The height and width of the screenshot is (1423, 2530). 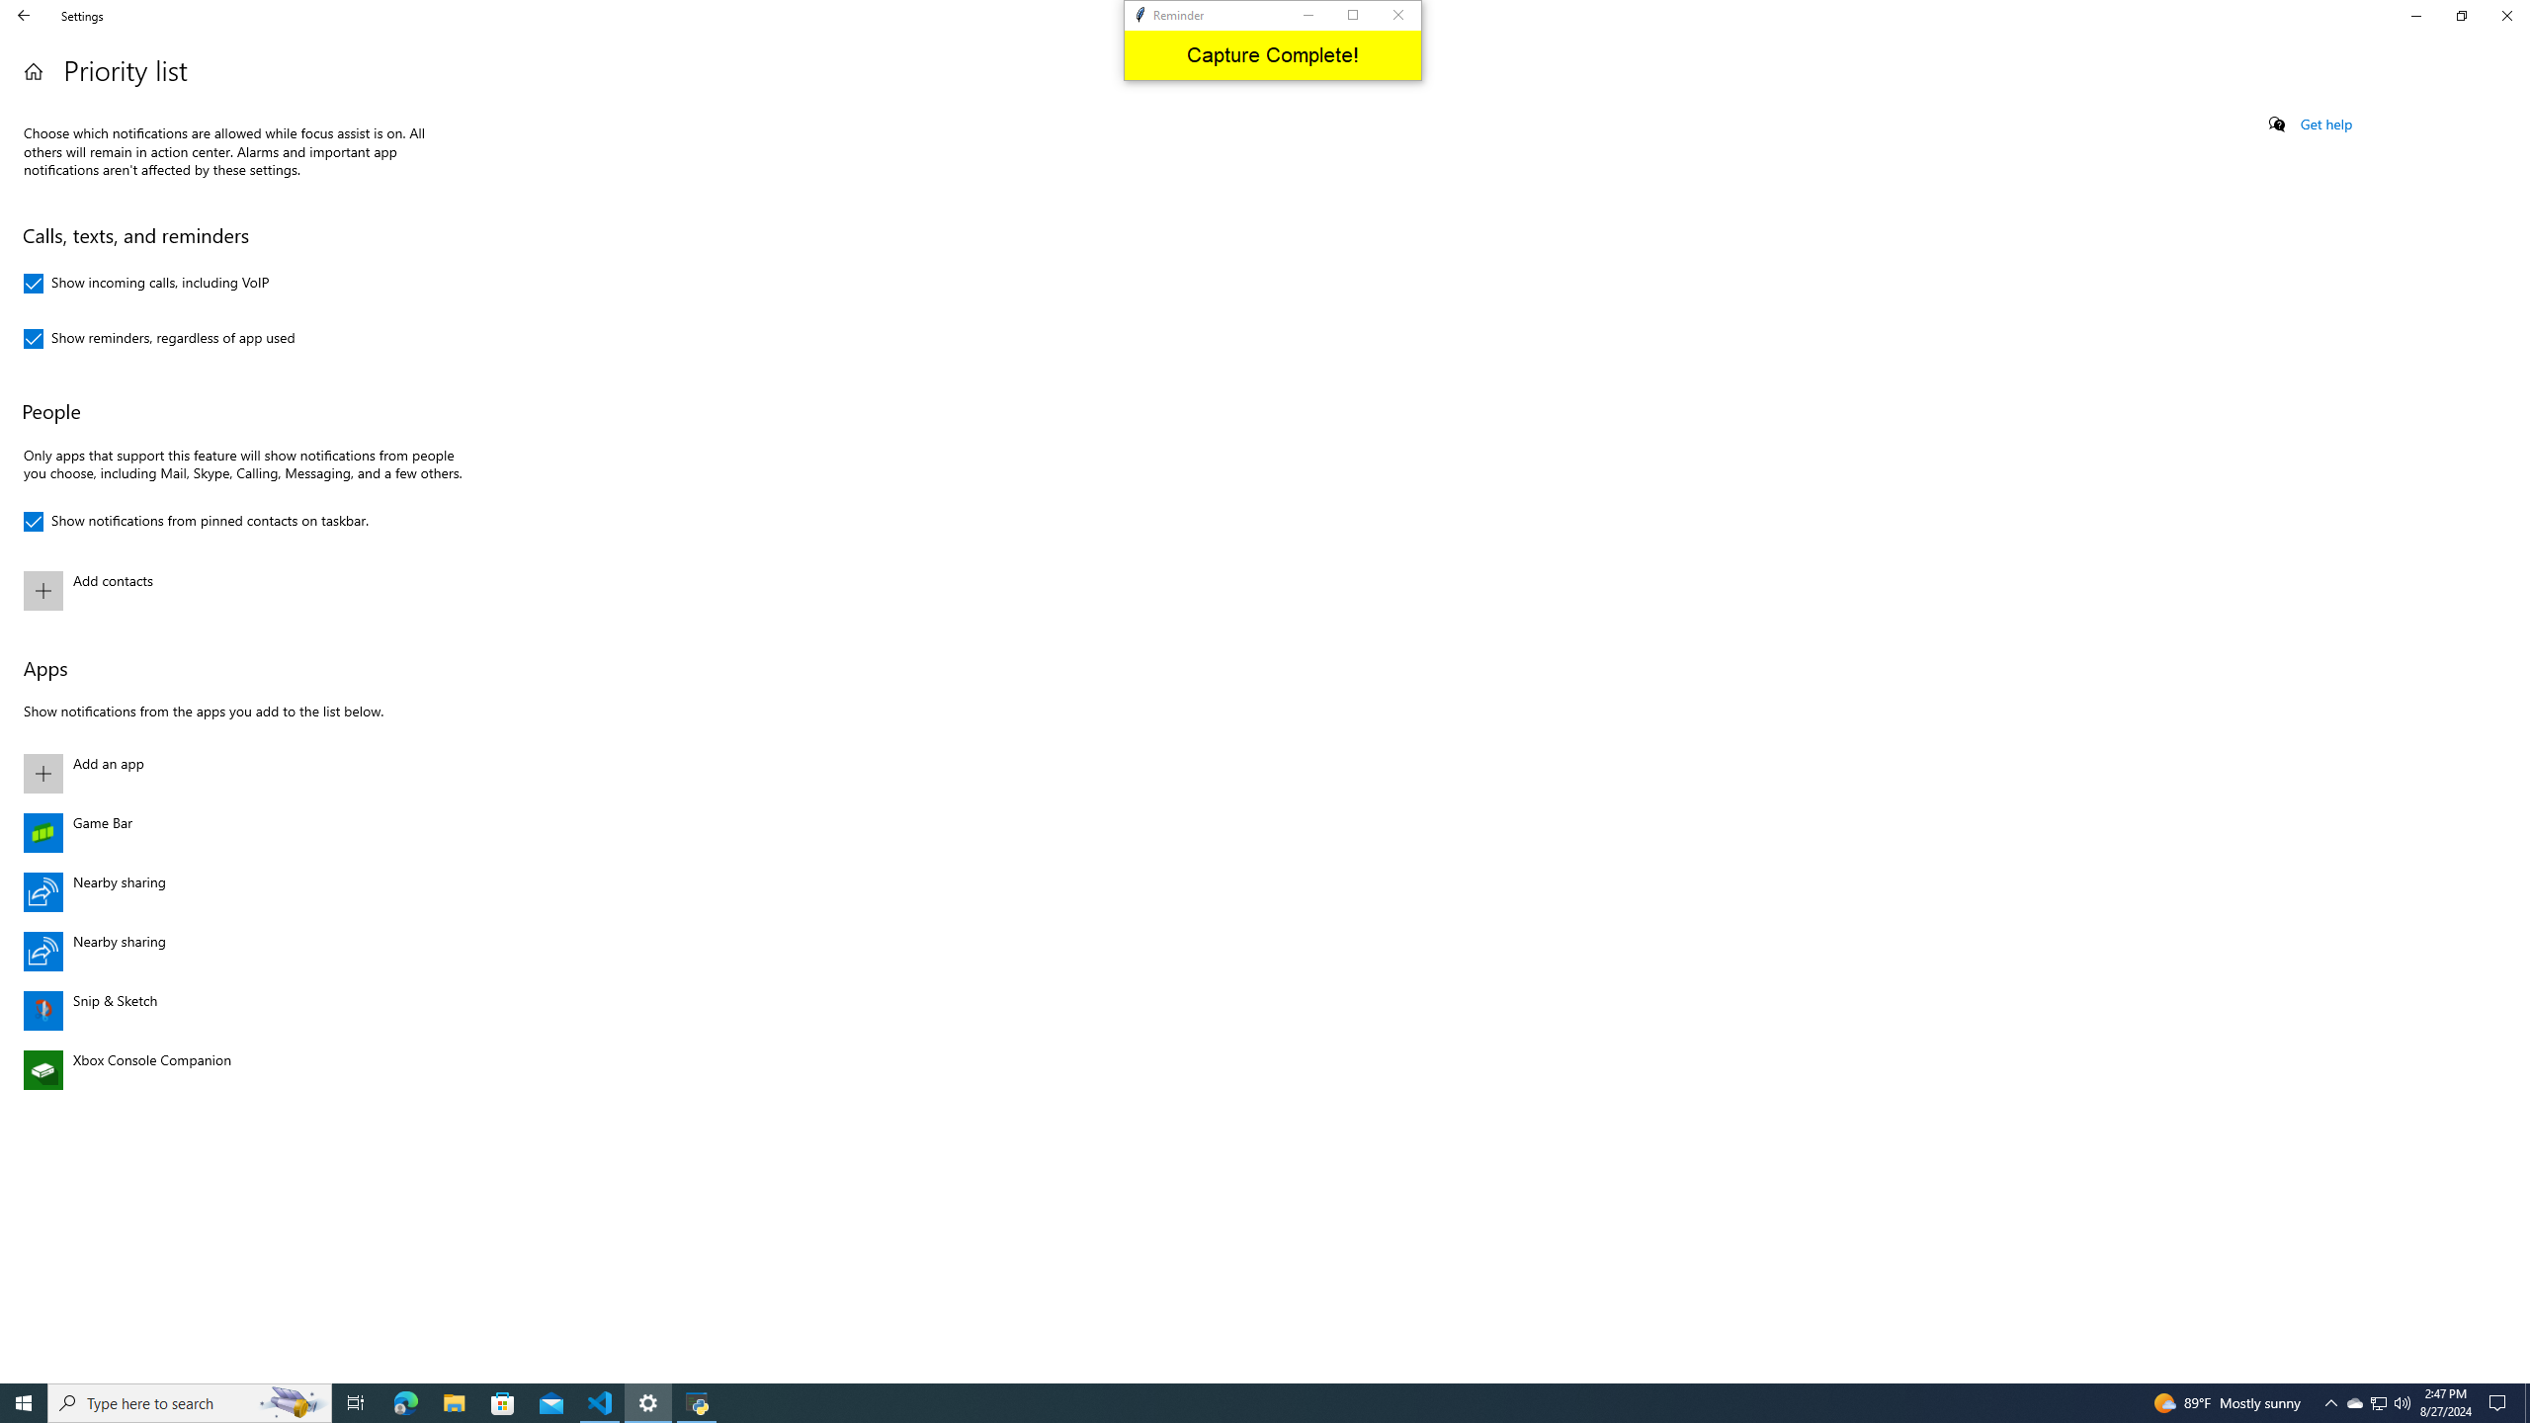 I want to click on Nearby sharing, so click(x=239, y=952).